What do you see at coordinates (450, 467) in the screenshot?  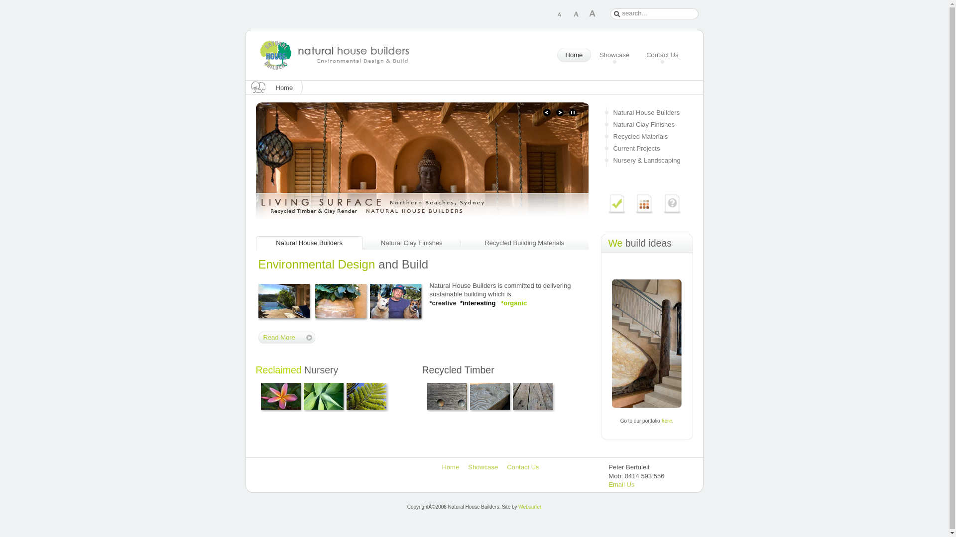 I see `Home` at bounding box center [450, 467].